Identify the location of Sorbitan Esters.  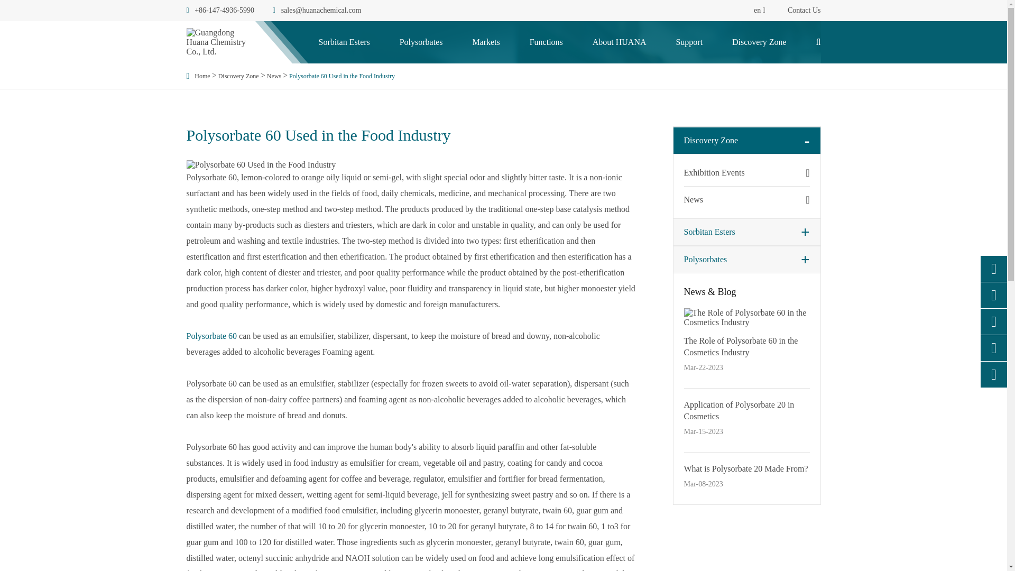
(344, 42).